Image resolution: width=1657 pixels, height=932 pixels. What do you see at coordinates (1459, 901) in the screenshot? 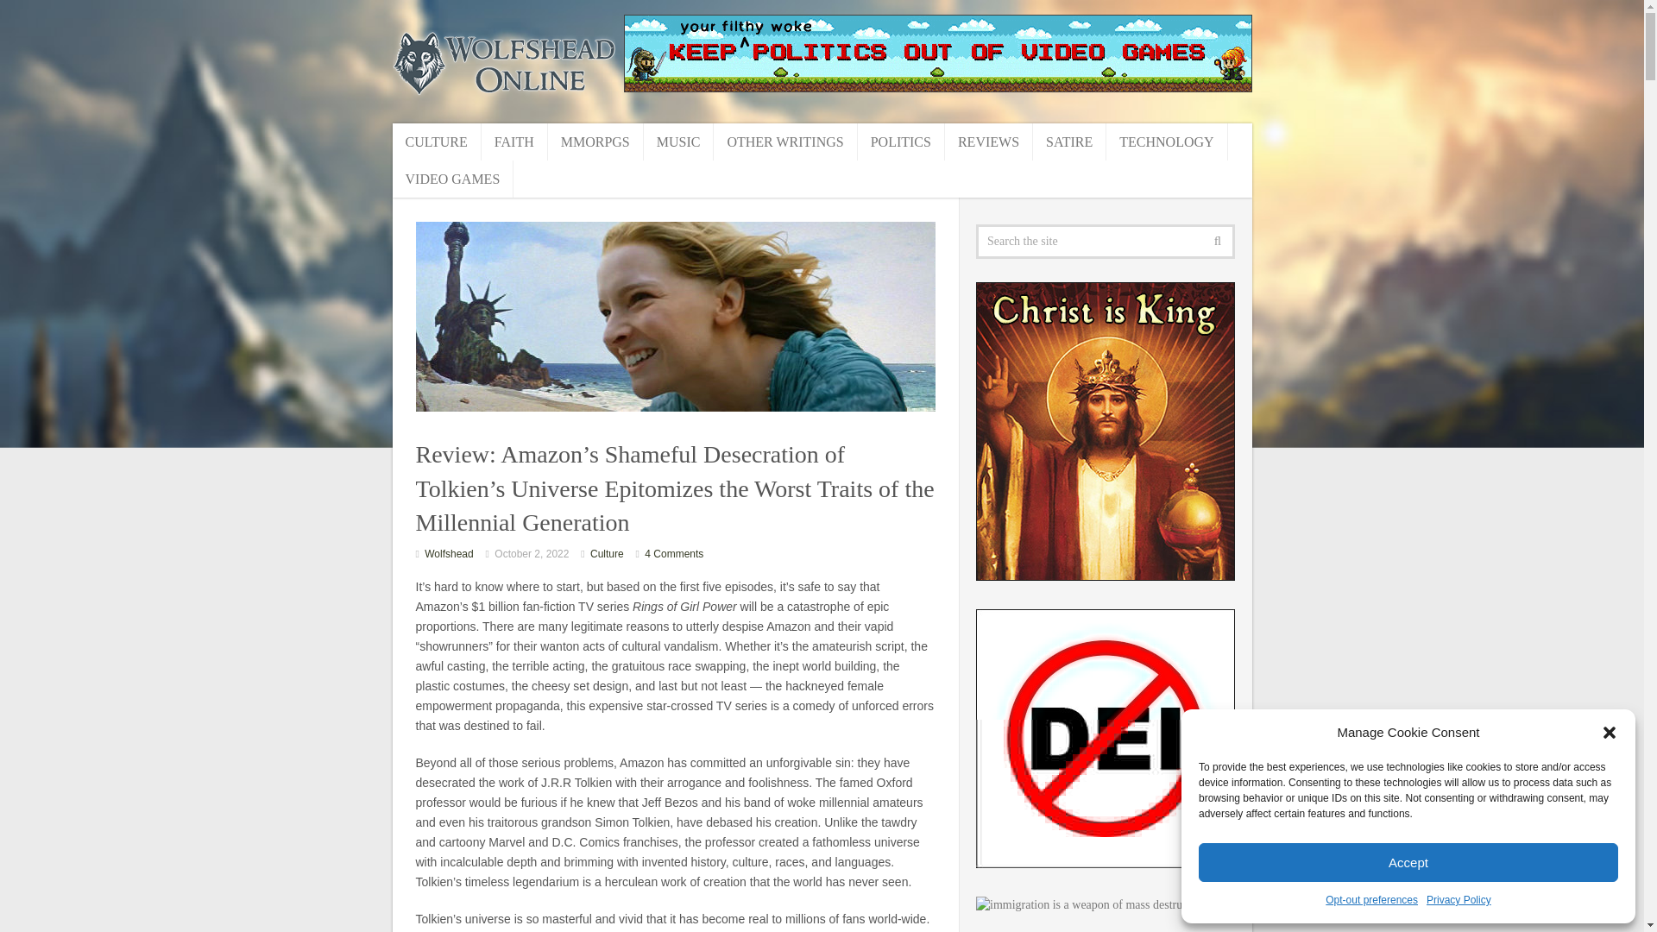
I see `Privacy Policy` at bounding box center [1459, 901].